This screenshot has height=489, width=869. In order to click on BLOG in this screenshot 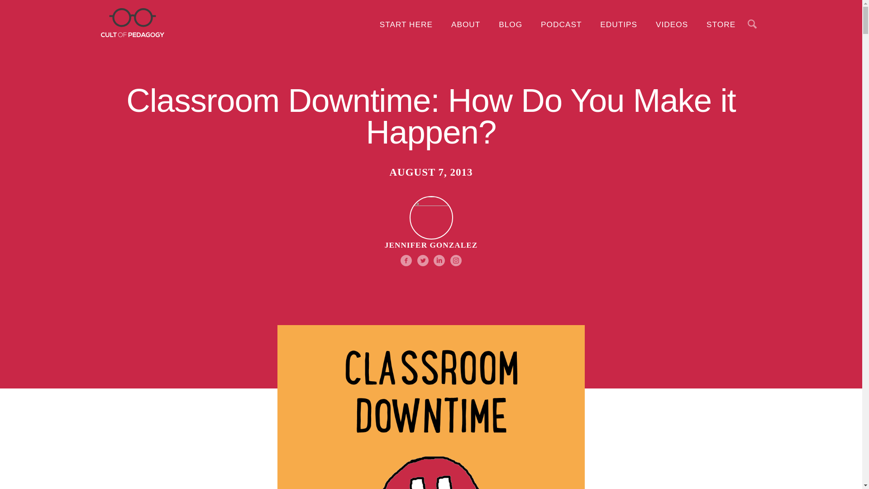, I will do `click(511, 24)`.